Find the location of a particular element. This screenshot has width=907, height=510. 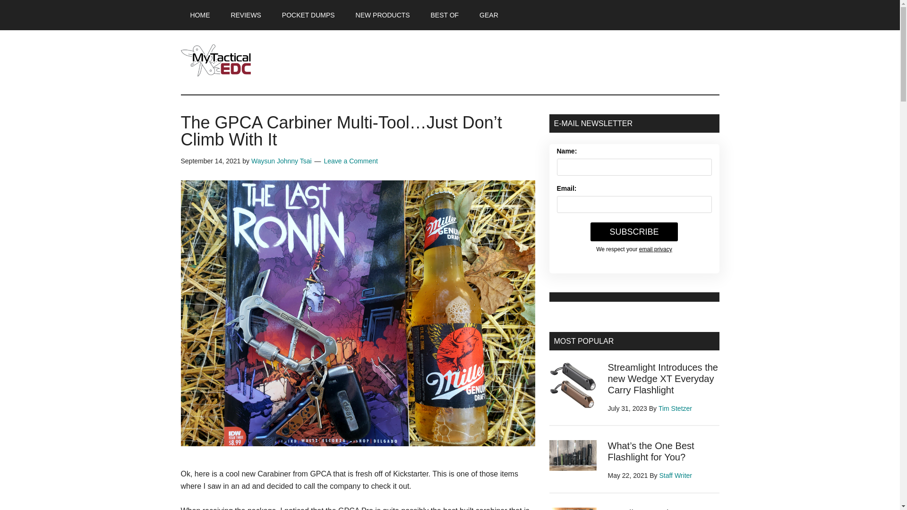

BEST OF is located at coordinates (445, 15).